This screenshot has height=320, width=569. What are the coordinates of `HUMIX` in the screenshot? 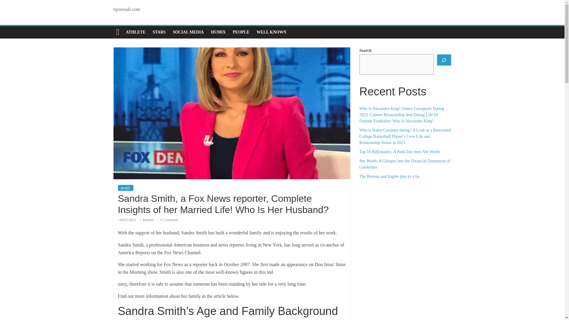 It's located at (218, 32).